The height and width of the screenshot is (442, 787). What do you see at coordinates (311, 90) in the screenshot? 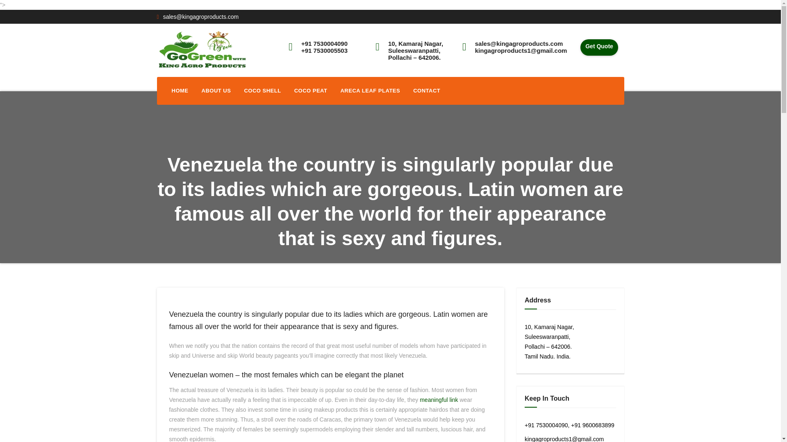
I see `COCO PEAT` at bounding box center [311, 90].